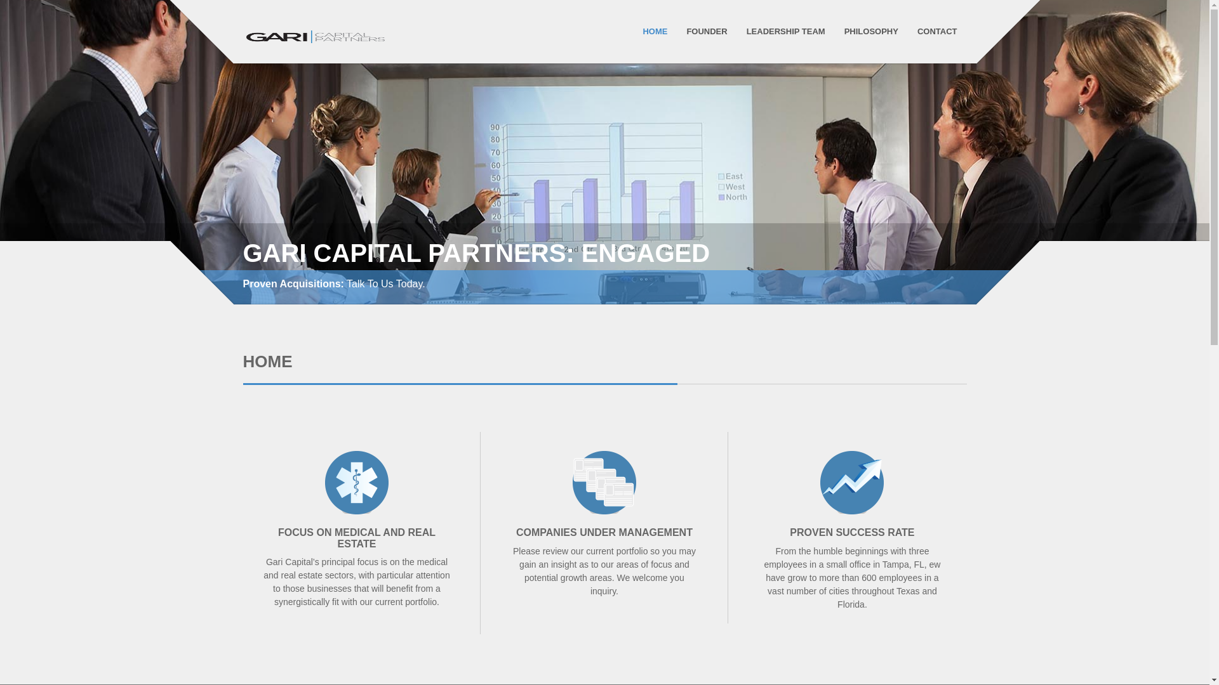  Describe the element at coordinates (937, 32) in the screenshot. I see `CONTACT` at that location.